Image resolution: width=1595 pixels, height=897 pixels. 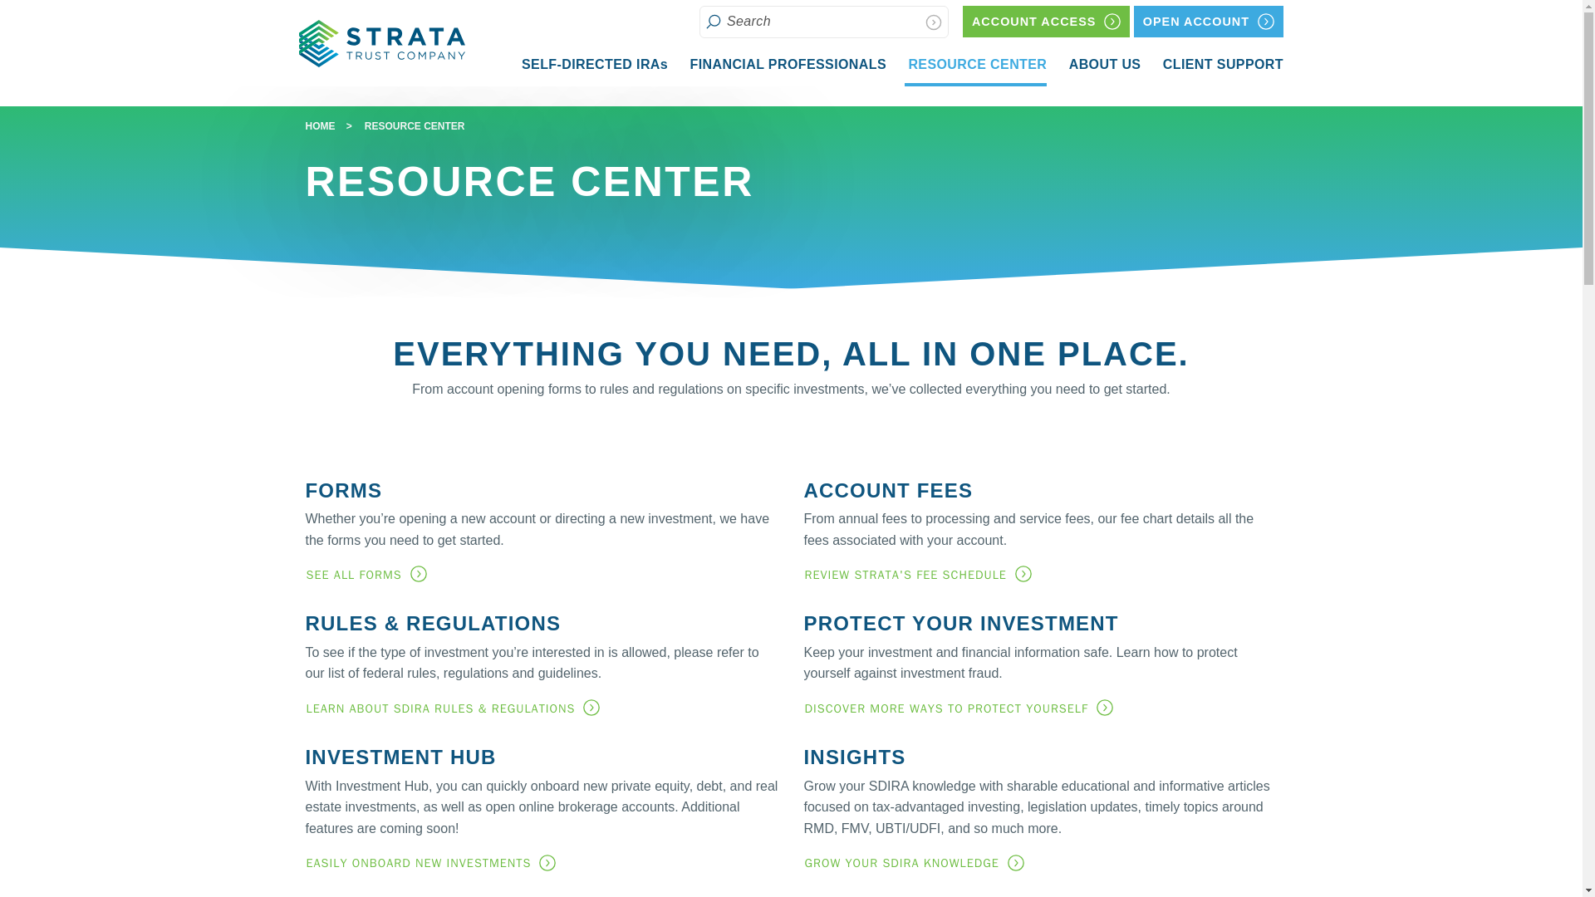 I want to click on CLIENT SUPPORT, so click(x=1221, y=64).